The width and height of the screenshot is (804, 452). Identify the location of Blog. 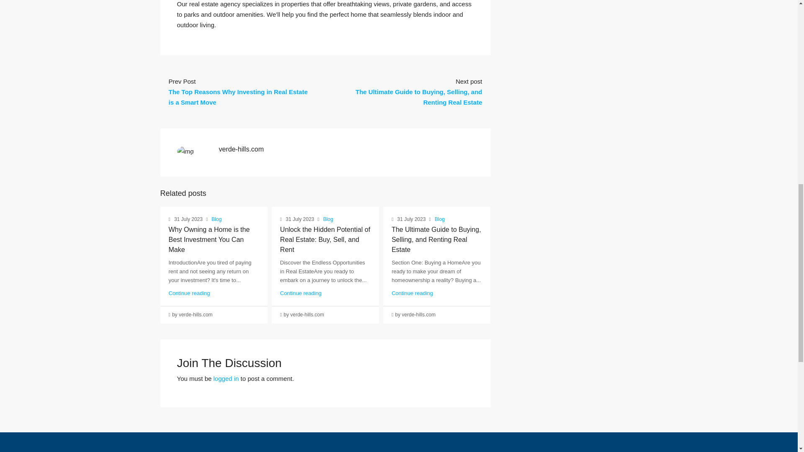
(440, 219).